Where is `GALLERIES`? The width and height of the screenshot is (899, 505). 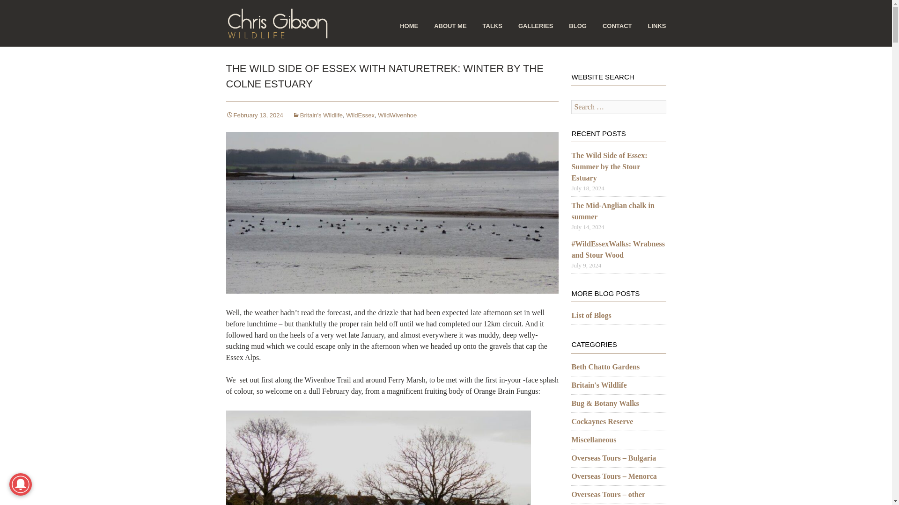 GALLERIES is located at coordinates (536, 35).